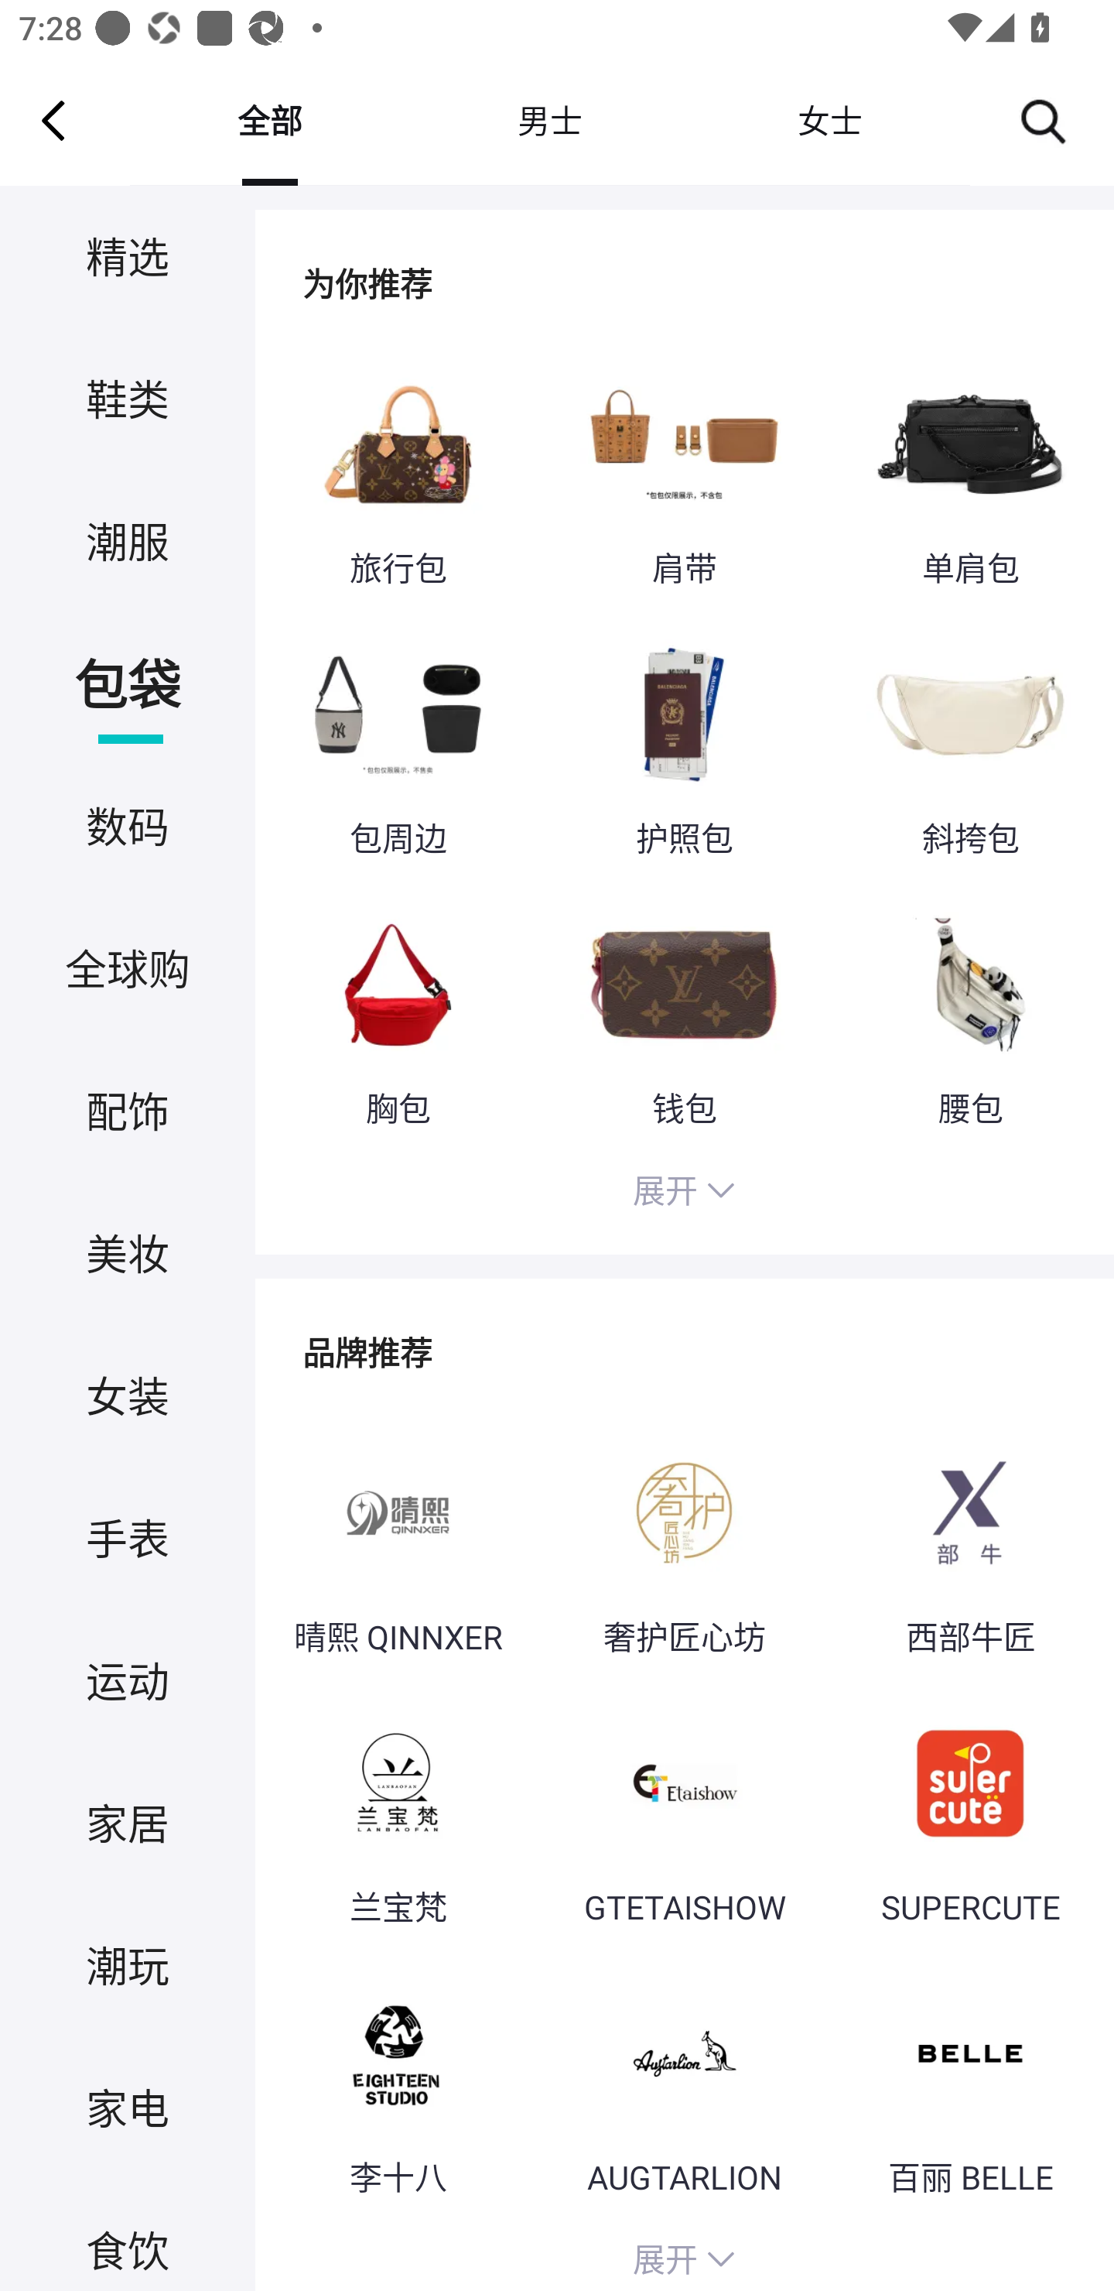 This screenshot has height=2291, width=1114. Describe the element at coordinates (684, 1814) in the screenshot. I see `GTETAISHOW` at that location.